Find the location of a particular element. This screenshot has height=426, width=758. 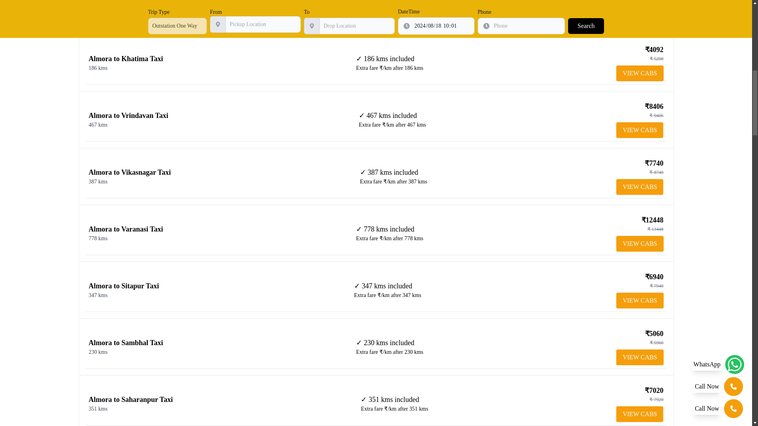

Almora to Khatima Taxi is located at coordinates (126, 58).